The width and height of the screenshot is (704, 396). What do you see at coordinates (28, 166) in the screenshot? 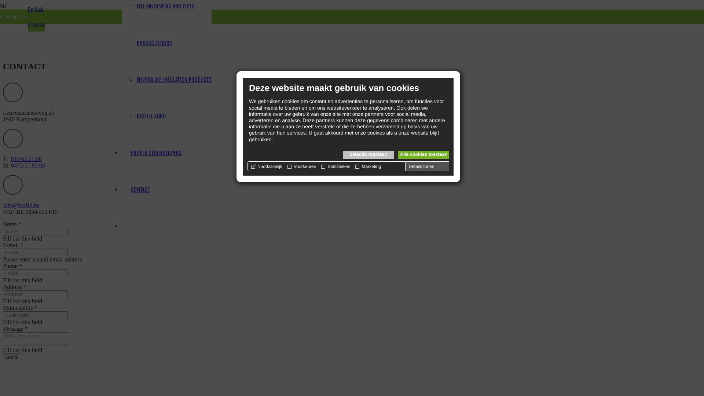
I see `0475/57.83.98` at bounding box center [28, 166].